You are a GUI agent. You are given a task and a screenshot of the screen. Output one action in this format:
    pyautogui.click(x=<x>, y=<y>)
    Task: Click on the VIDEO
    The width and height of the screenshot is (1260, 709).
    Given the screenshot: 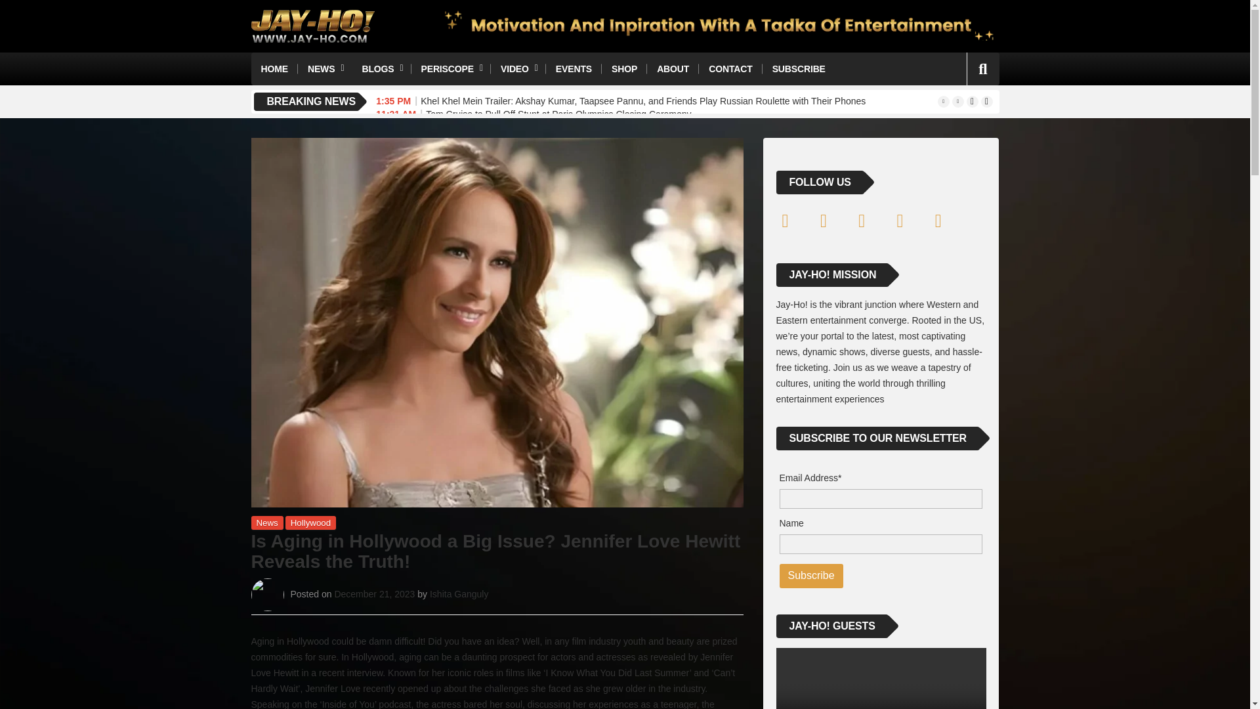 What is the action you would take?
    pyautogui.click(x=518, y=68)
    